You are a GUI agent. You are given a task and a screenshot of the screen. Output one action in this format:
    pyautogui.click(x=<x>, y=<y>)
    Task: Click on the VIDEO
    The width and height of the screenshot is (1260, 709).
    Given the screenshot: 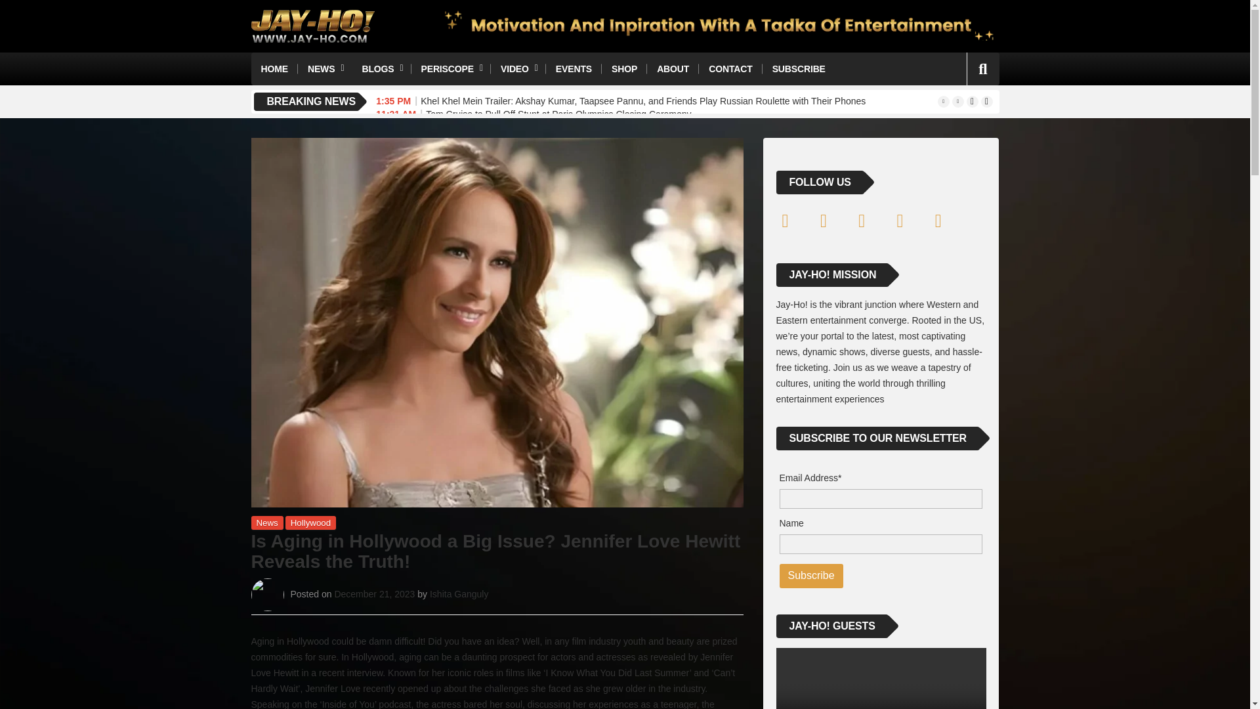 What is the action you would take?
    pyautogui.click(x=518, y=68)
    